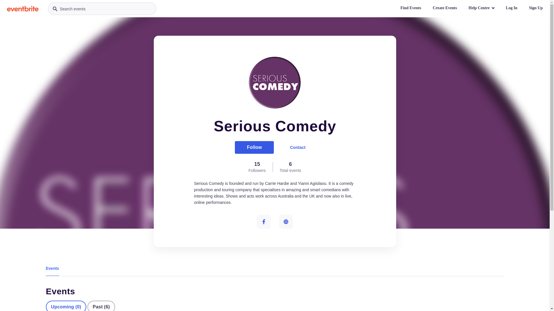 The height and width of the screenshot is (311, 554). Describe the element at coordinates (445, 8) in the screenshot. I see `Create Events` at that location.